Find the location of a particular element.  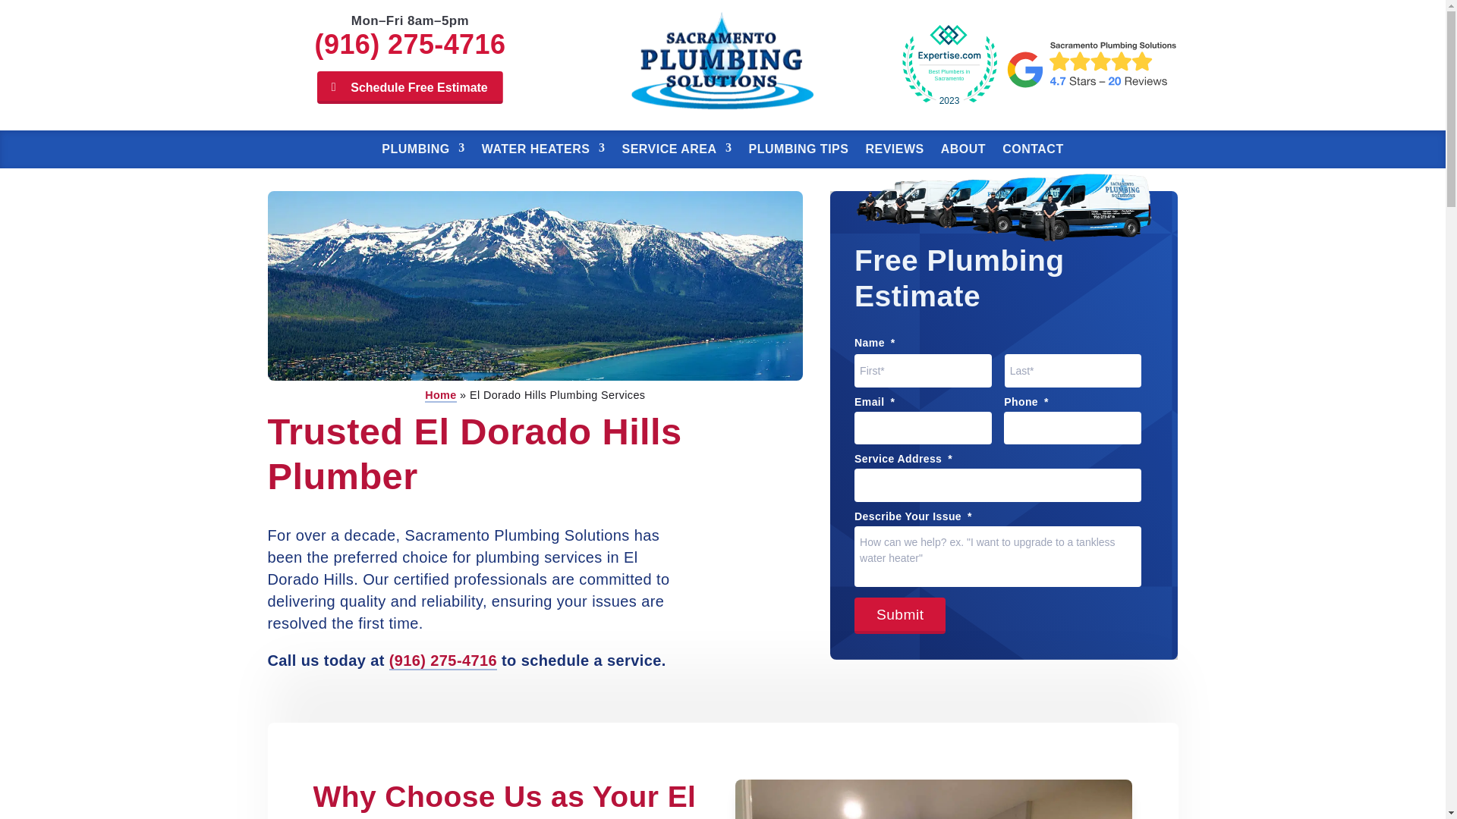

WATER HEATERS is located at coordinates (543, 149).